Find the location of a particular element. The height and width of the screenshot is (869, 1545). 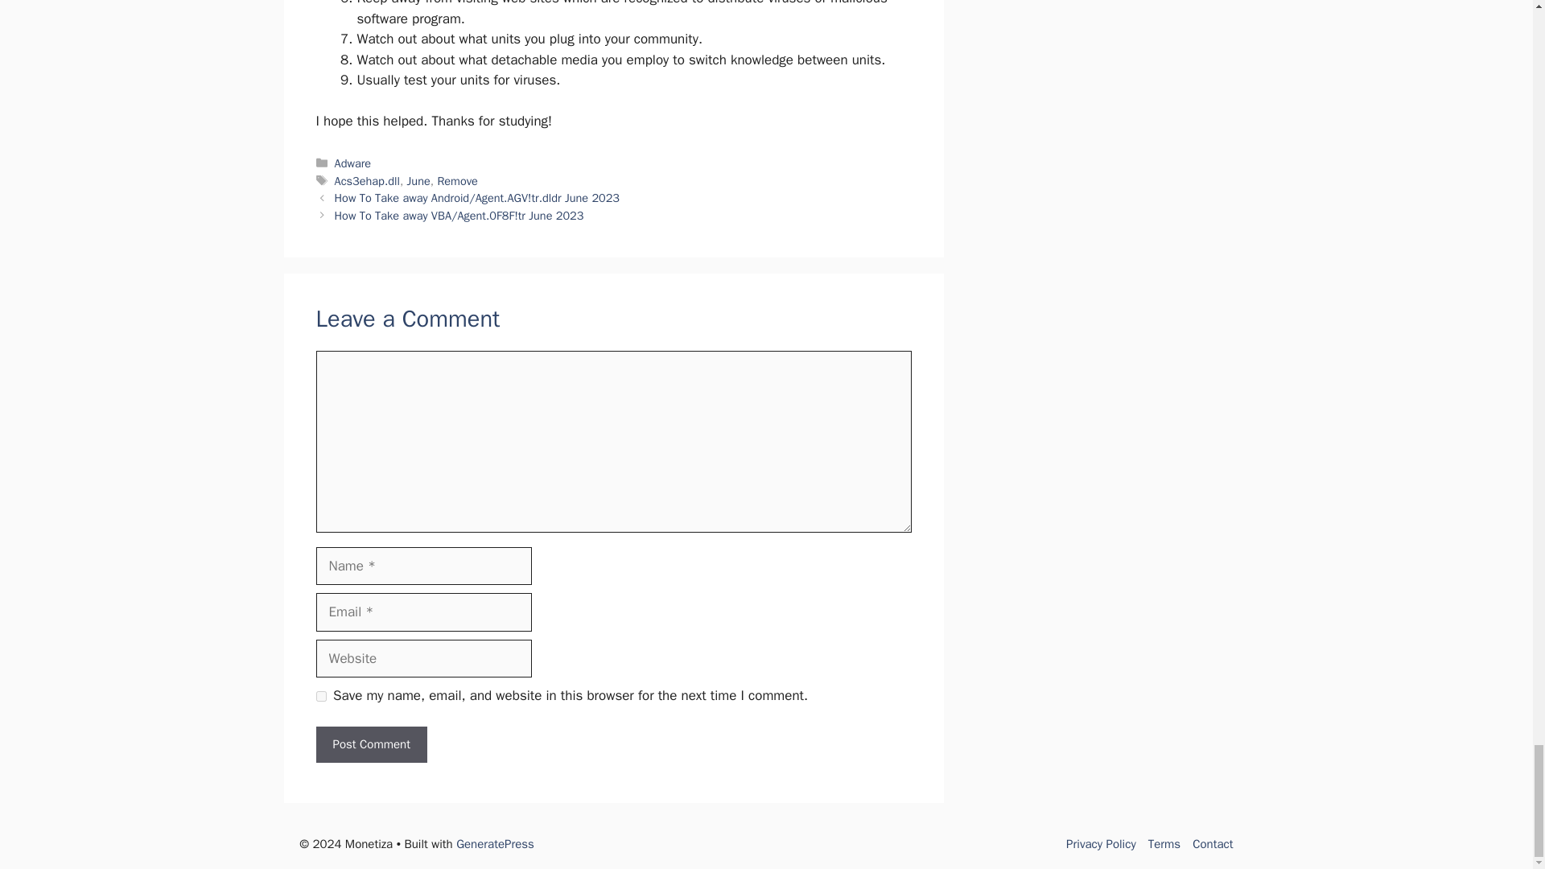

Remove is located at coordinates (457, 181).